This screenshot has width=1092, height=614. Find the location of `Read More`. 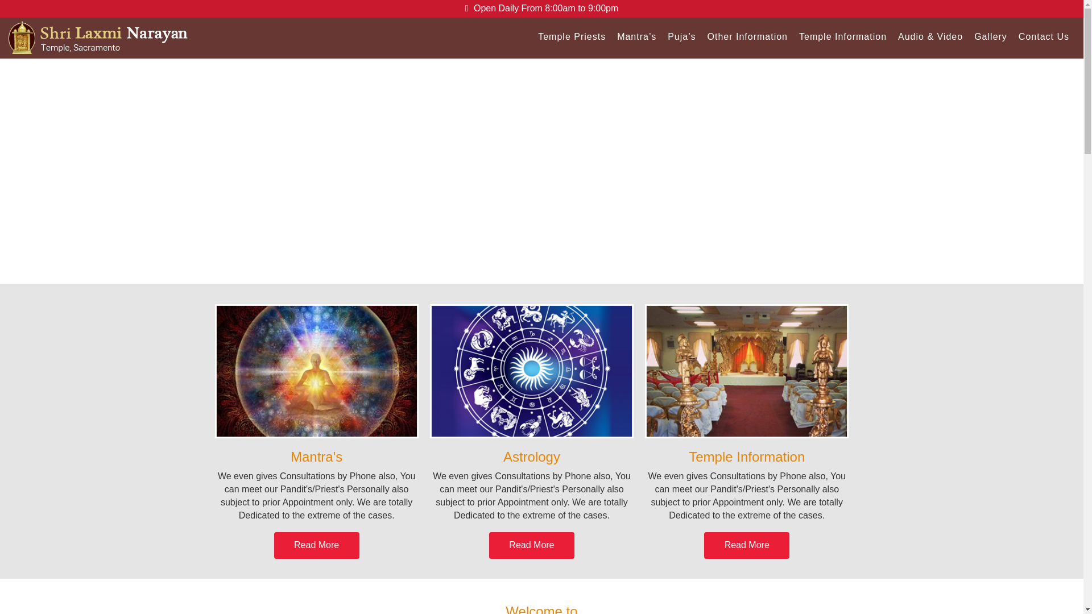

Read More is located at coordinates (316, 545).